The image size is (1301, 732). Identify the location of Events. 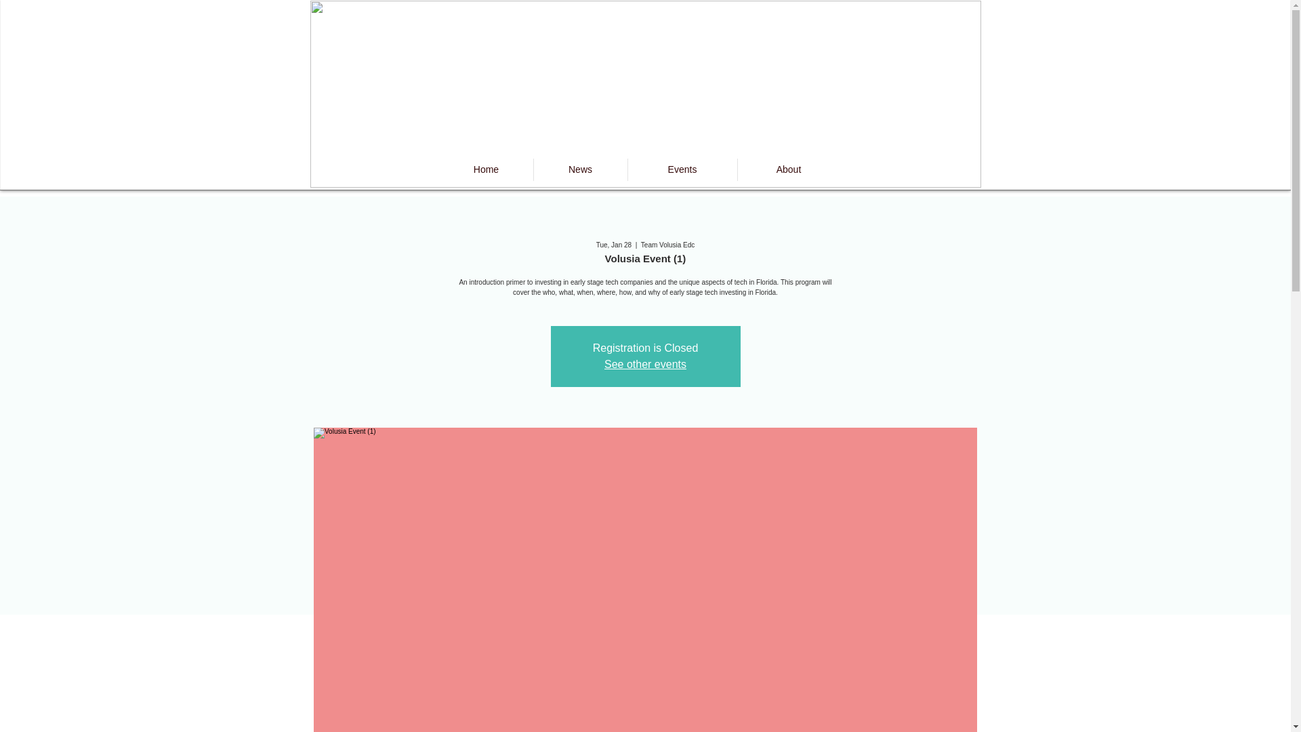
(682, 169).